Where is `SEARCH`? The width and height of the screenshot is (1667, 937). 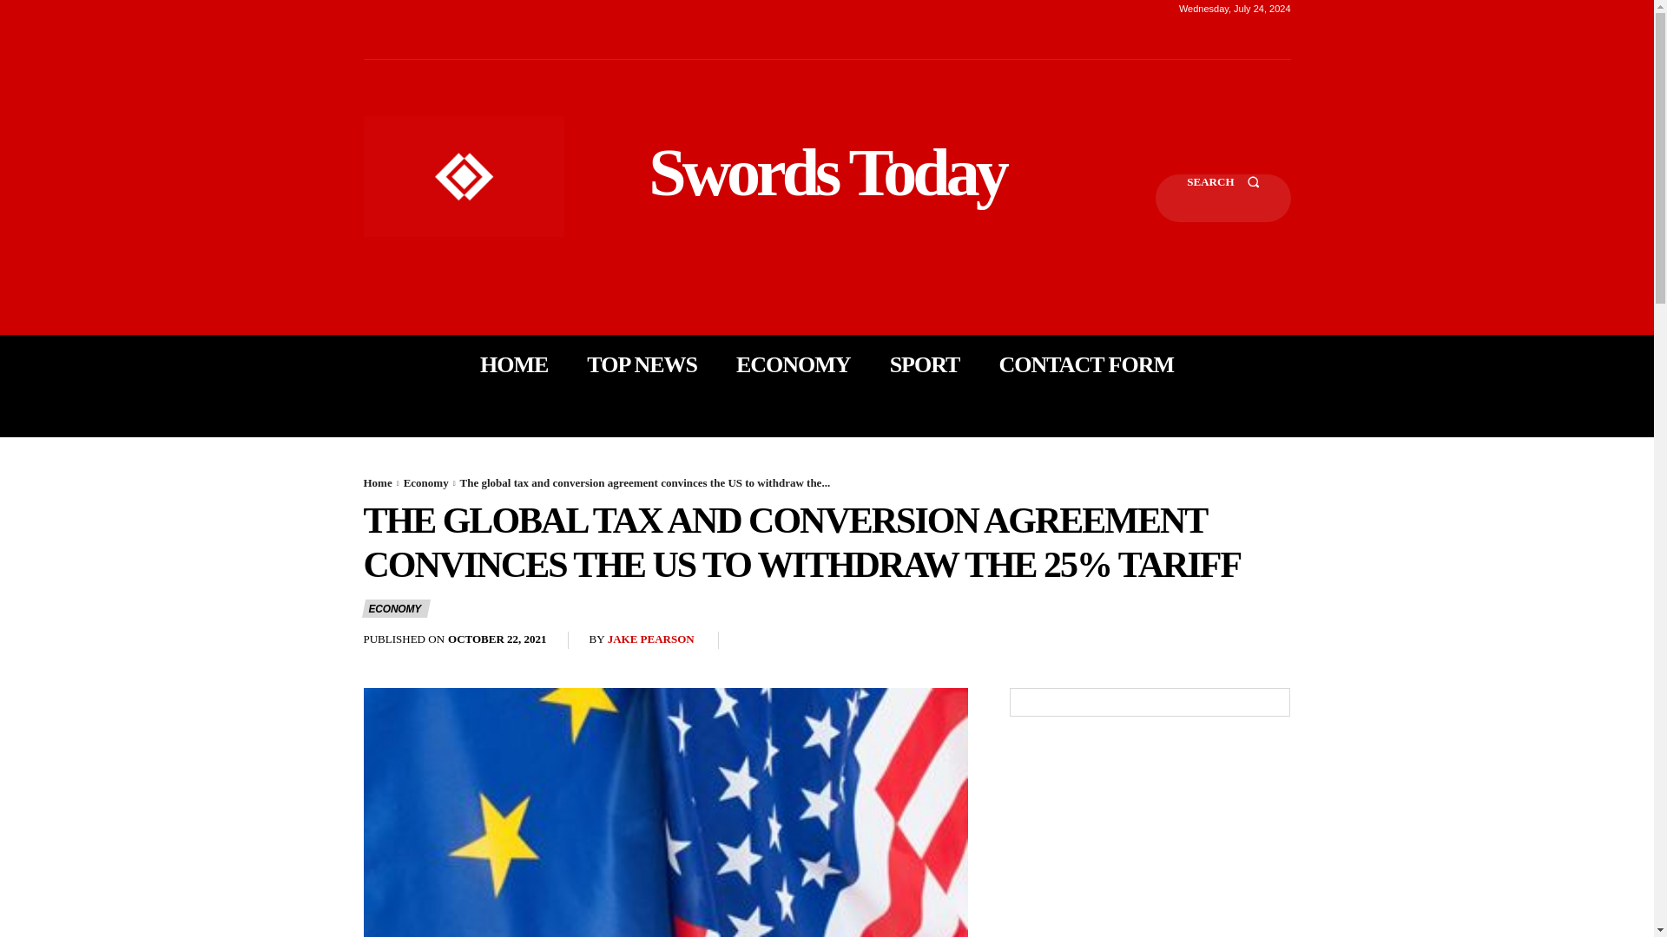 SEARCH is located at coordinates (1222, 198).